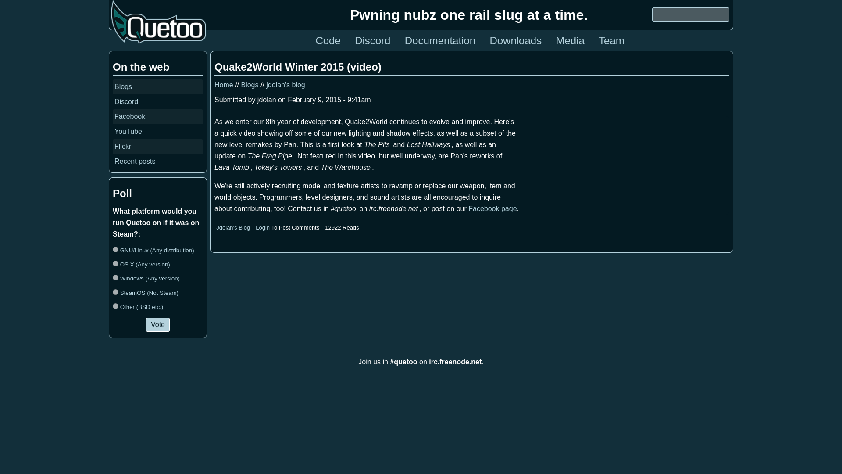 The image size is (842, 474). I want to click on Team, so click(611, 40).